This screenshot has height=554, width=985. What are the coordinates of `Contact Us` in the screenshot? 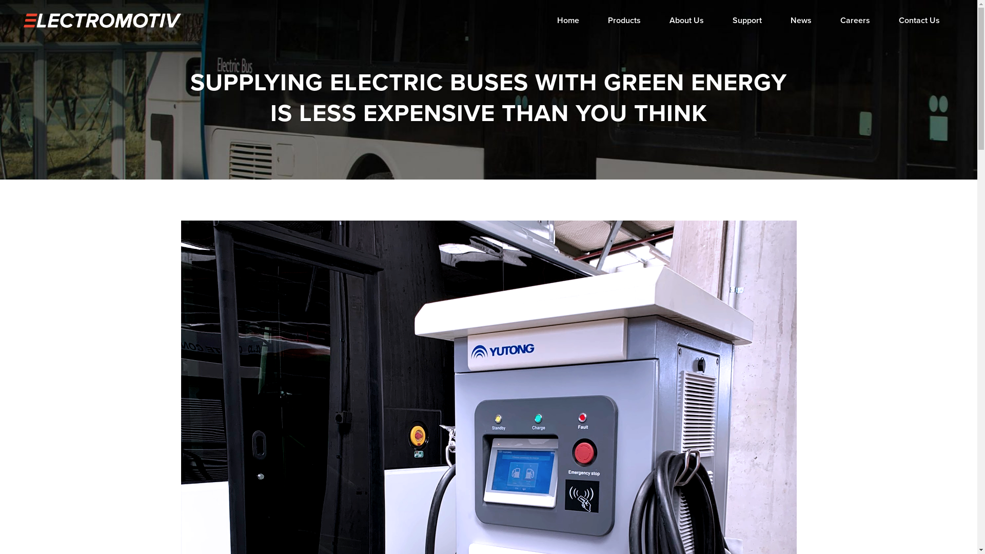 It's located at (919, 21).